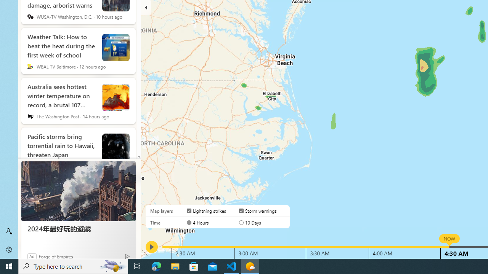  I want to click on Settings, so click(9, 250).